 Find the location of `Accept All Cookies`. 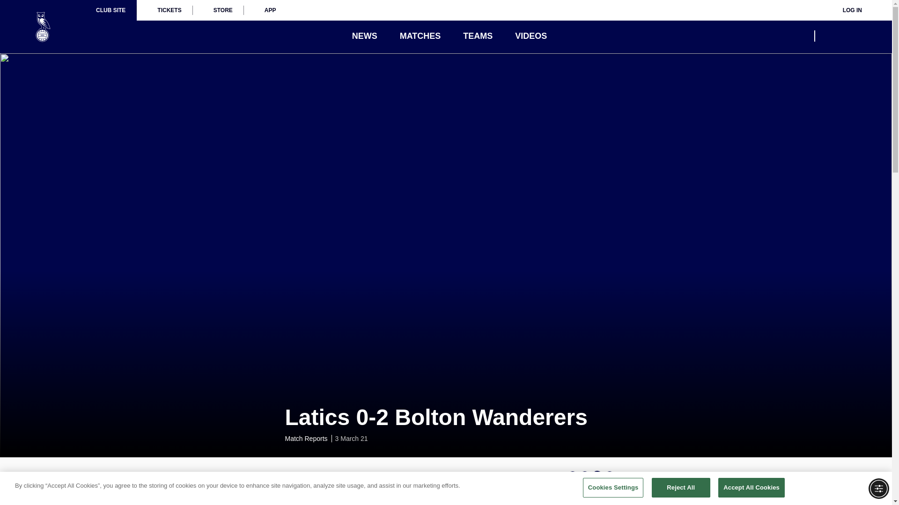

Accept All Cookies is located at coordinates (752, 487).